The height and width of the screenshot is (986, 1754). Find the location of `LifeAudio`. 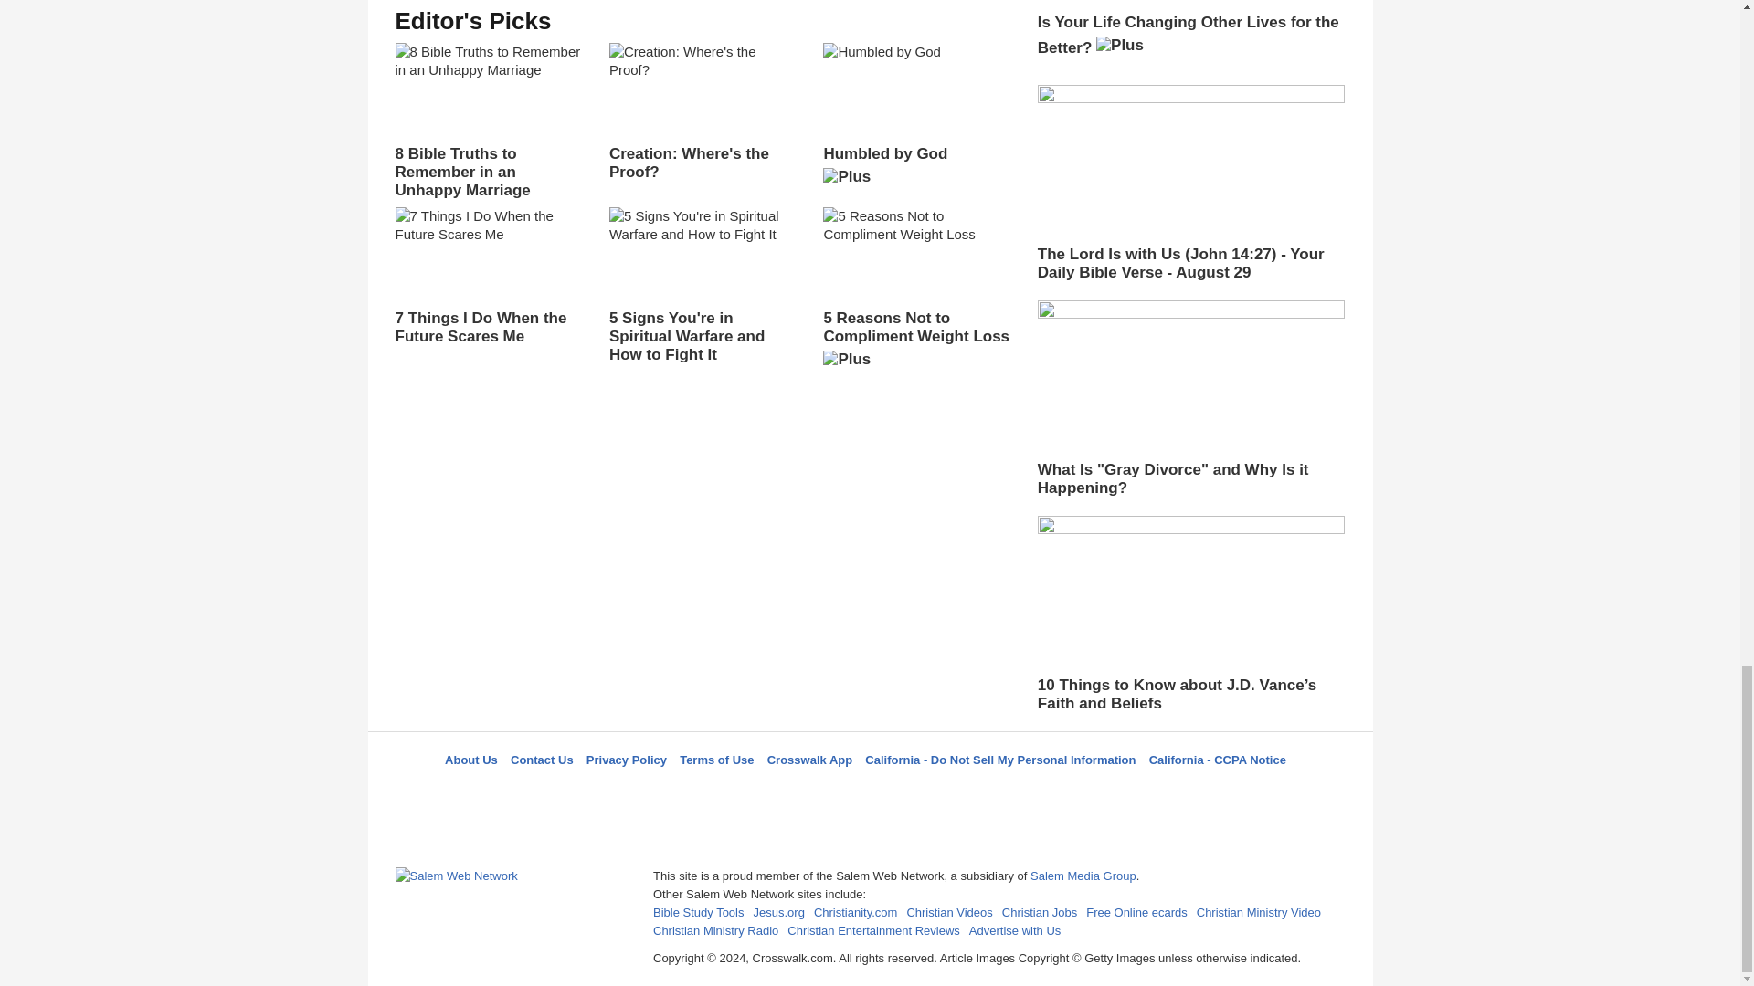

LifeAudio is located at coordinates (867, 792).